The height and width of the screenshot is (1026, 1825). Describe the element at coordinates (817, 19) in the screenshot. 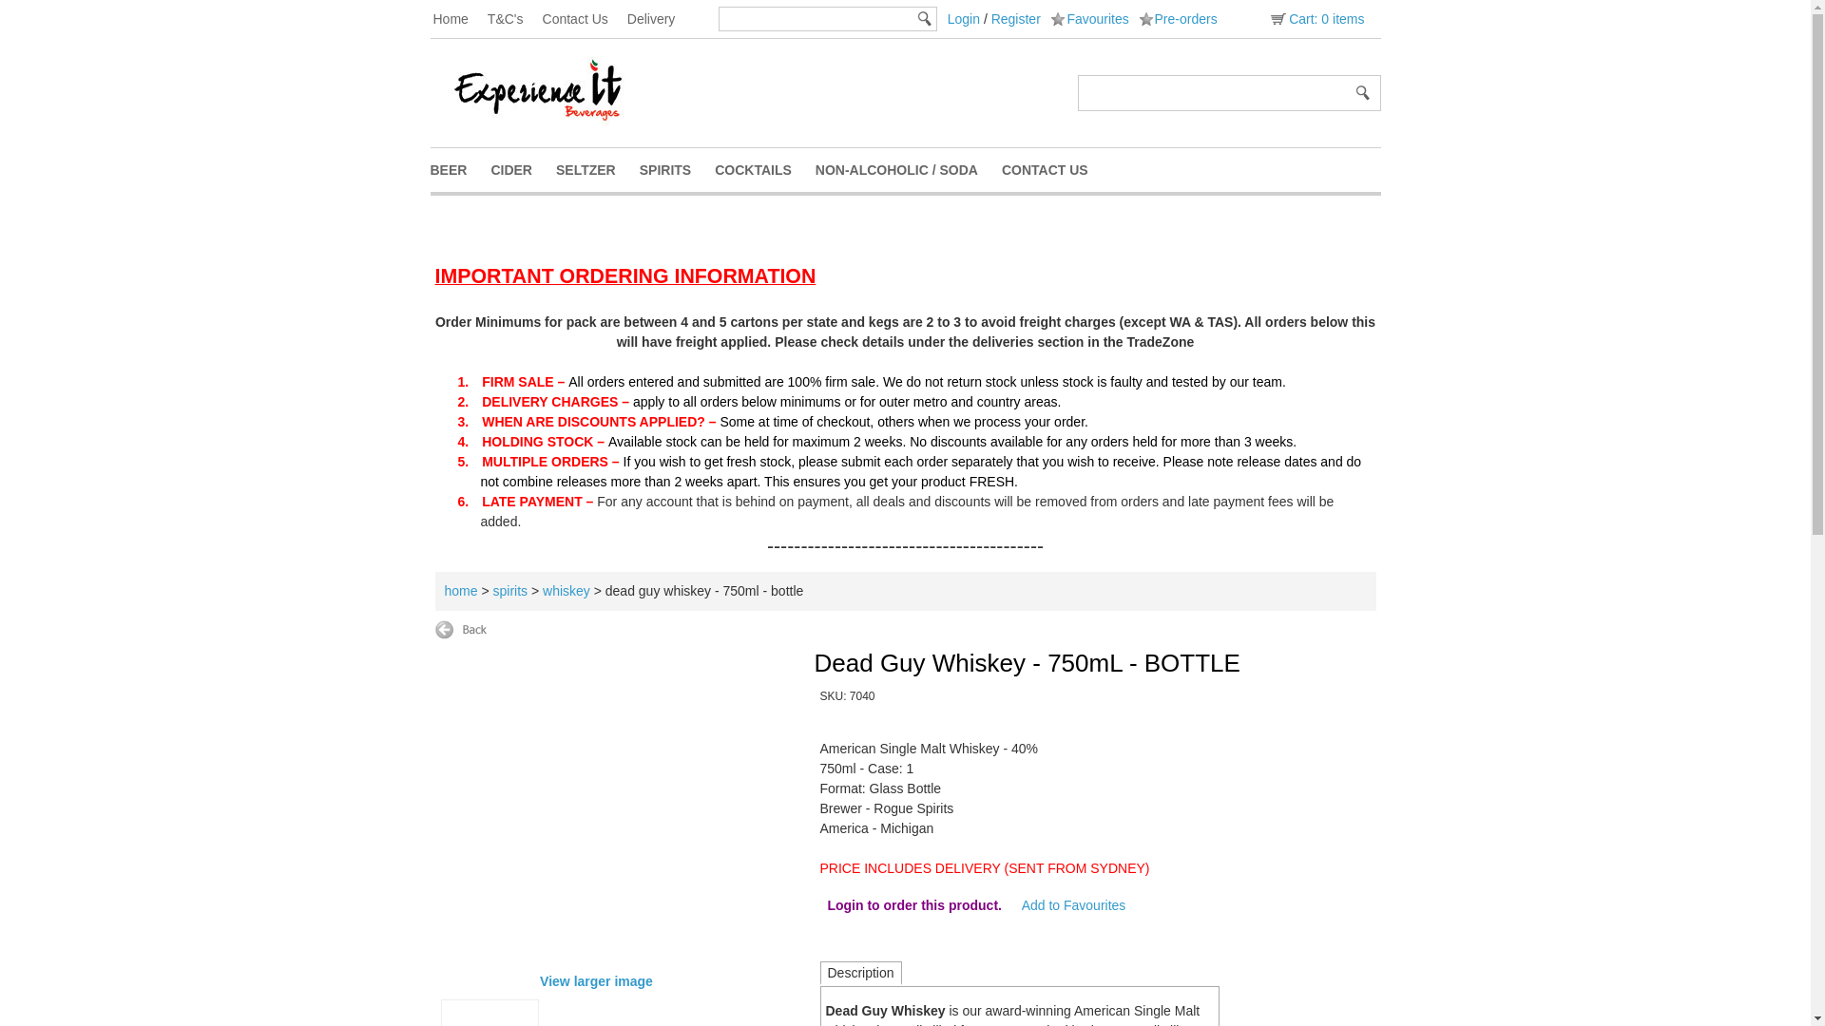

I see `Search Products...` at that location.